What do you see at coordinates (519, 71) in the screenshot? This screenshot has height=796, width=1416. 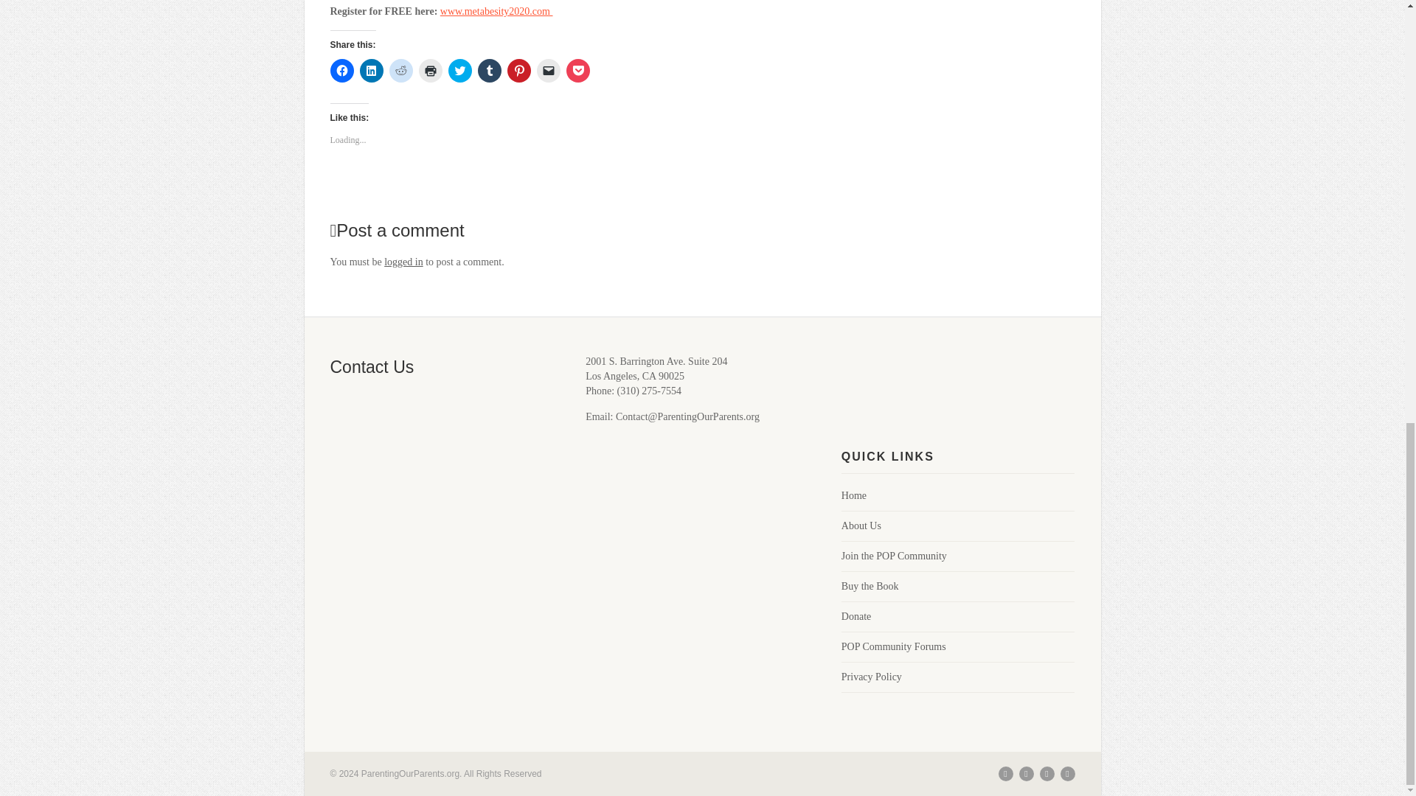 I see `Click to share on Pinterest` at bounding box center [519, 71].